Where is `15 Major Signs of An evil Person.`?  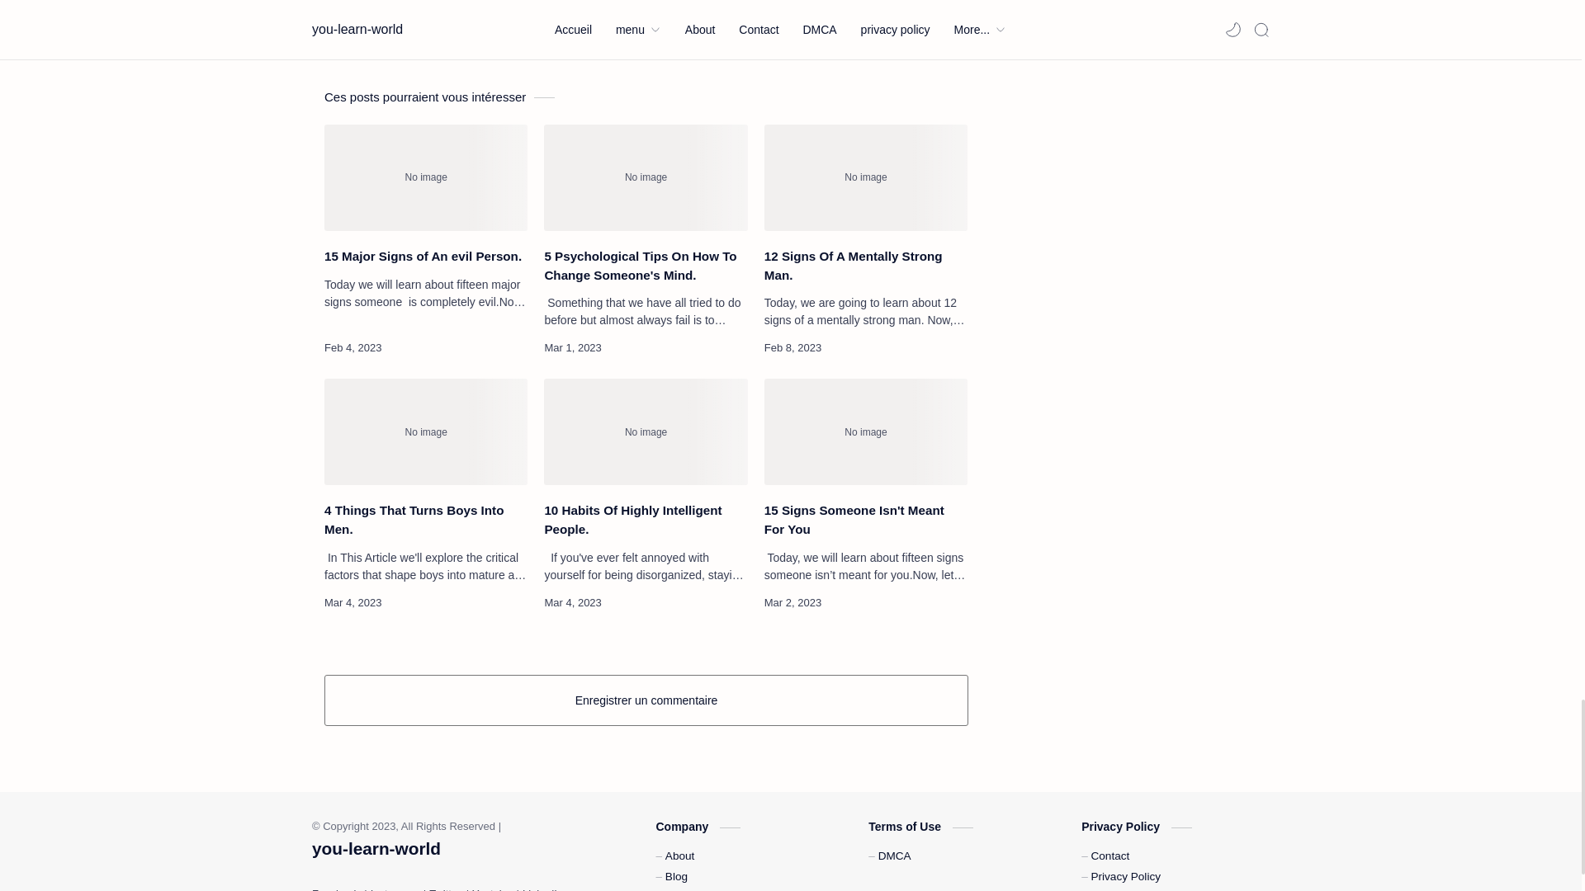
15 Major Signs of An evil Person. is located at coordinates (426, 177).